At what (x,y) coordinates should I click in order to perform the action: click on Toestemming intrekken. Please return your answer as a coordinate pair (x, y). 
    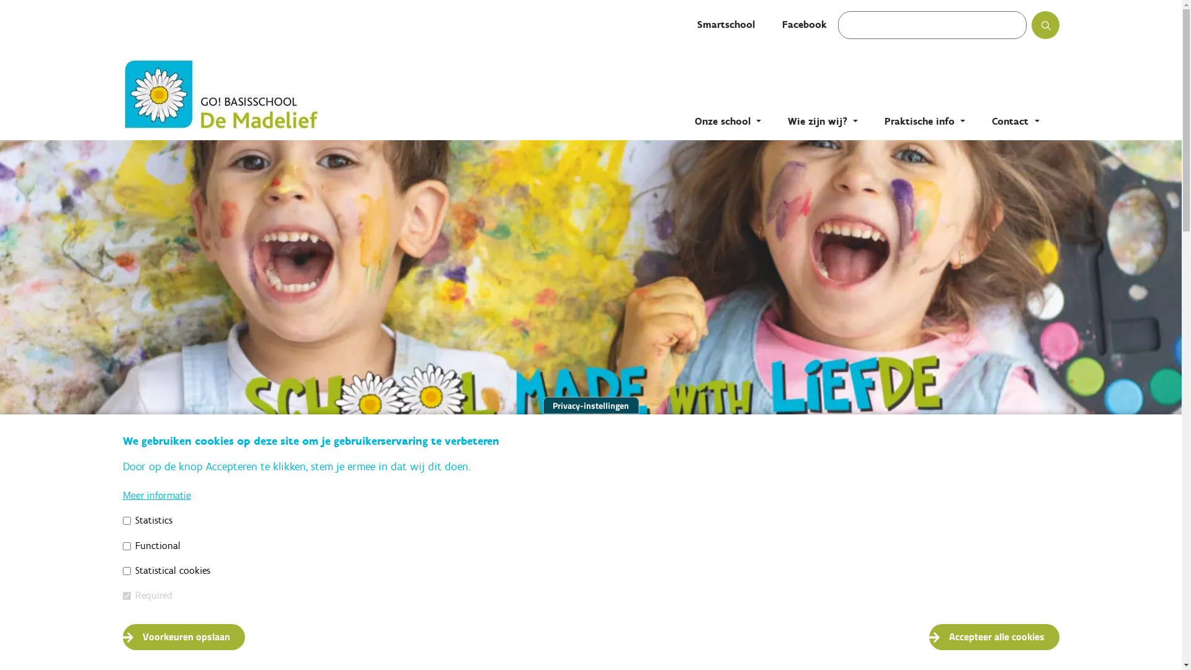
    Looking at the image, I should click on (1076, 630).